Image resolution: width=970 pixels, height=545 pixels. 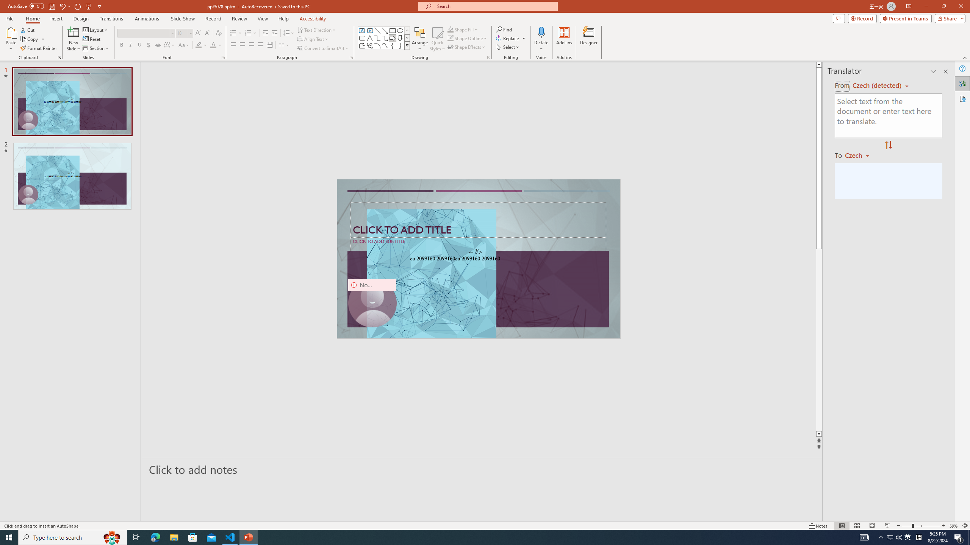 What do you see at coordinates (52, 474) in the screenshot?
I see `Manage` at bounding box center [52, 474].